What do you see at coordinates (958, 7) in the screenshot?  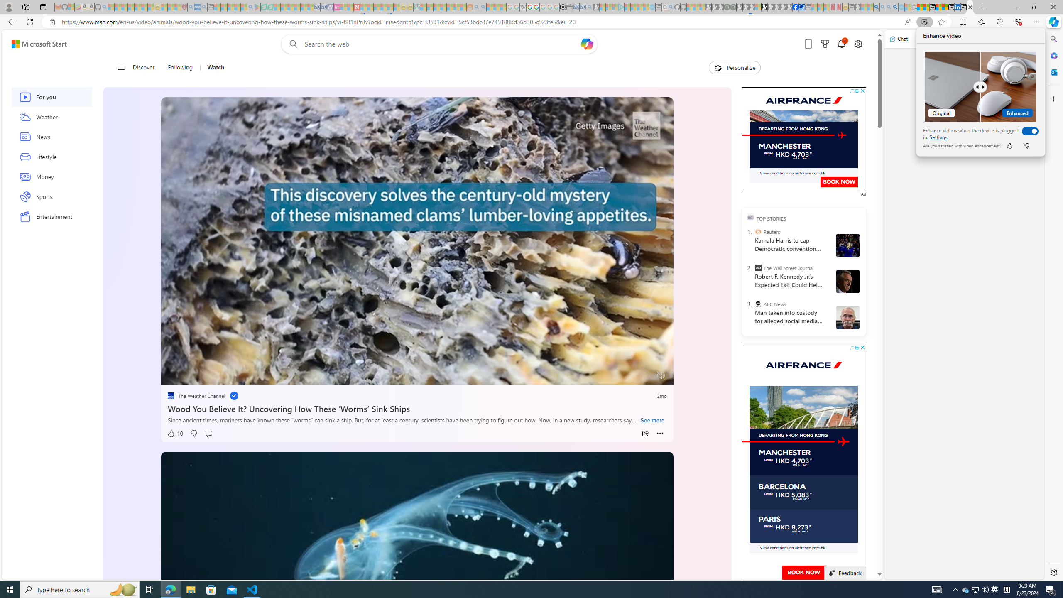 I see `LinkedIn` at bounding box center [958, 7].